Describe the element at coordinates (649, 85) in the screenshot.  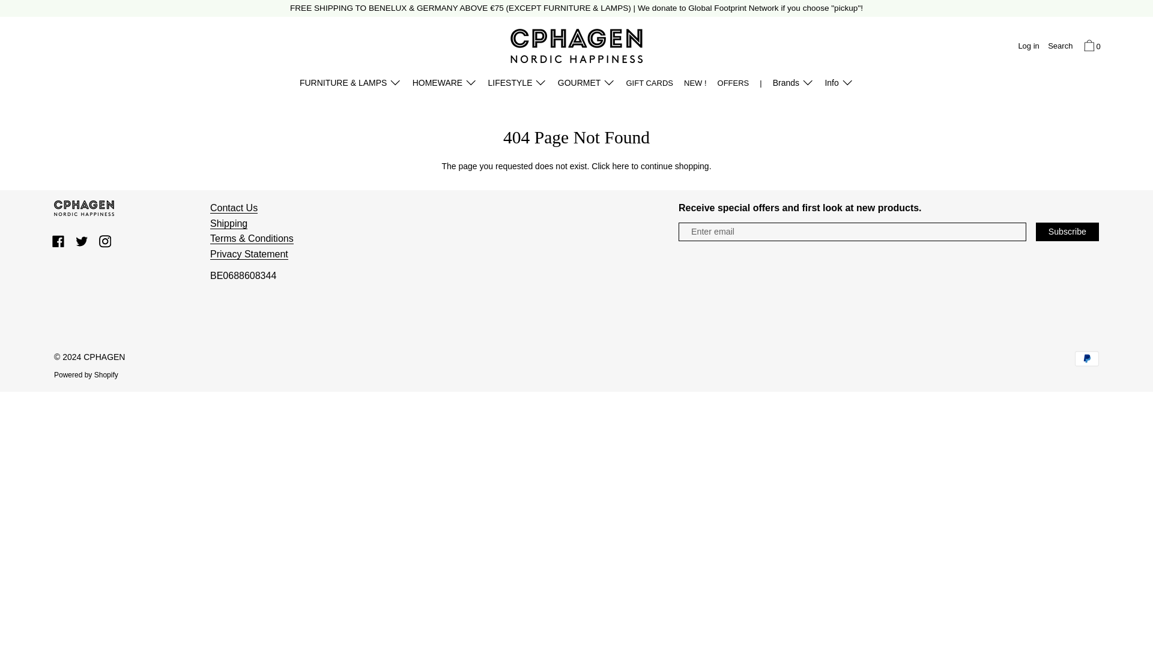
I see `GIFT CARDS` at that location.